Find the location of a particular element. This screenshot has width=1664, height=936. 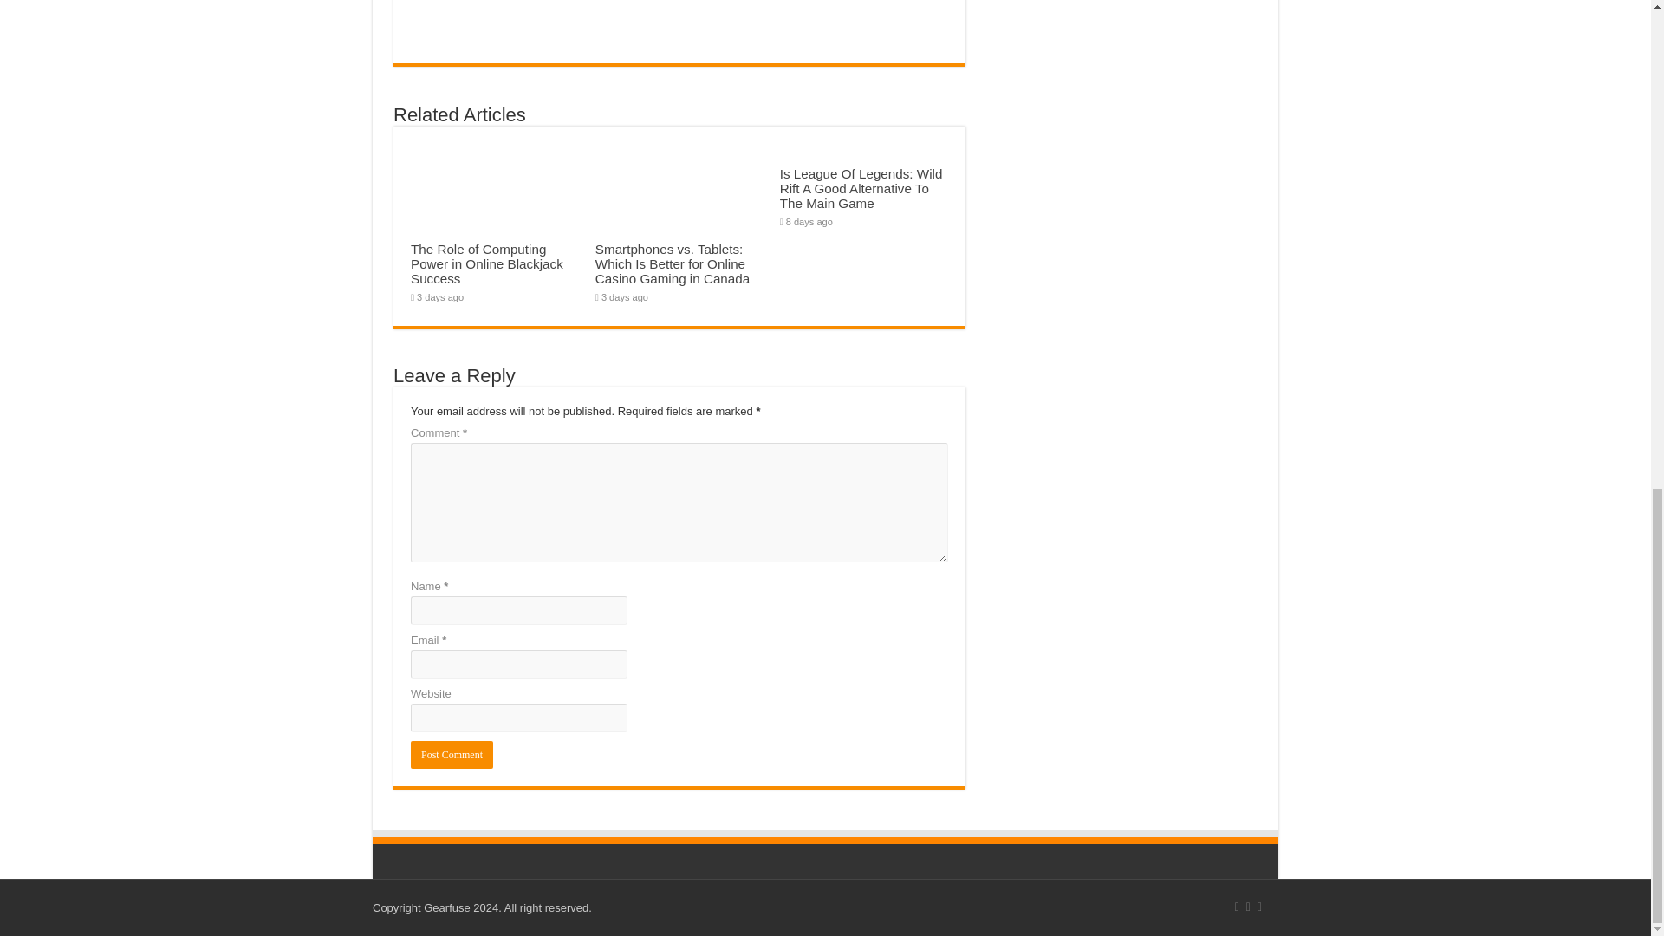

Post Comment is located at coordinates (452, 754).